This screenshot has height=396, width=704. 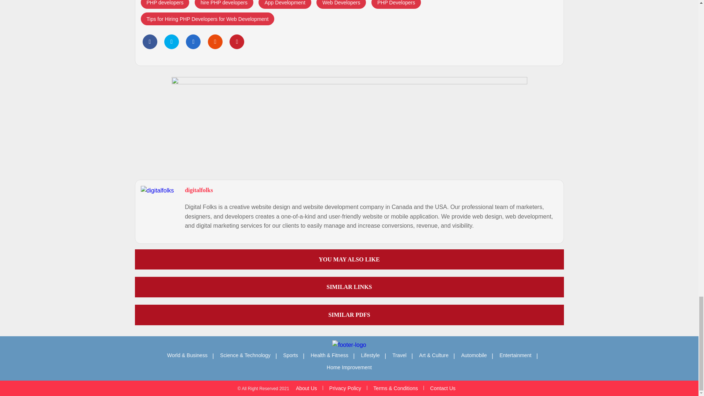 What do you see at coordinates (150, 41) in the screenshot?
I see `facebook share - pdfslider` at bounding box center [150, 41].